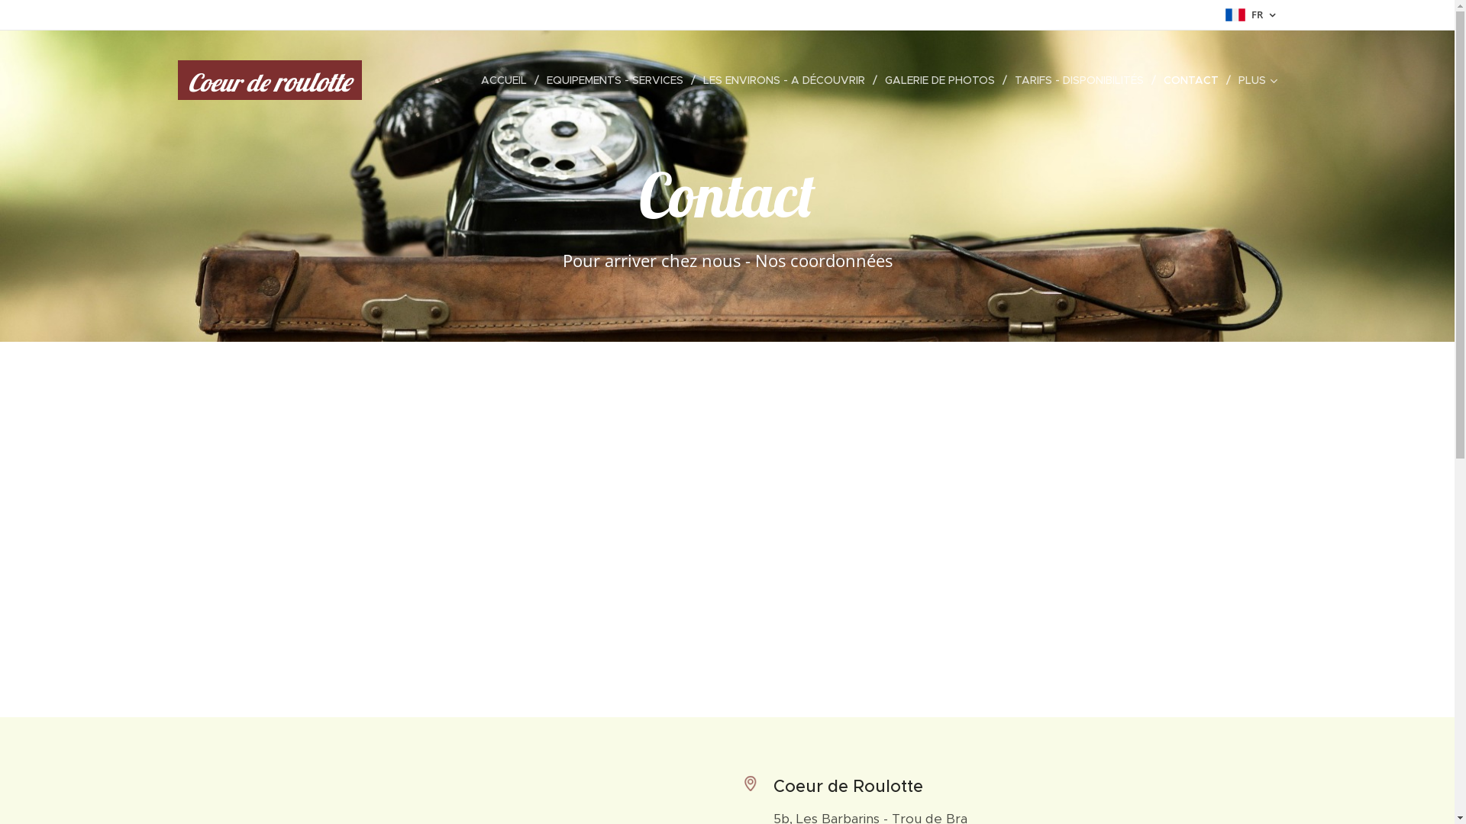 This screenshot has width=1466, height=824. Describe the element at coordinates (507, 80) in the screenshot. I see `ACCUEIL` at that location.